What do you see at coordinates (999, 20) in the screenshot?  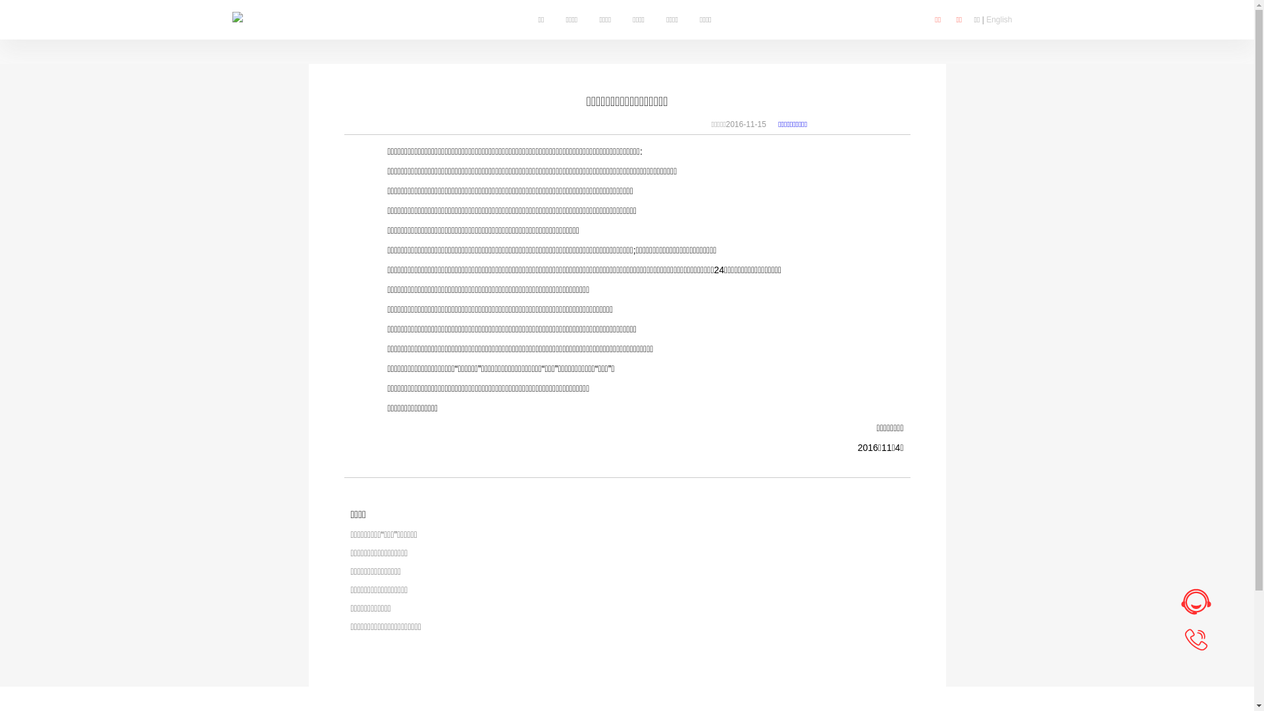 I see `English` at bounding box center [999, 20].